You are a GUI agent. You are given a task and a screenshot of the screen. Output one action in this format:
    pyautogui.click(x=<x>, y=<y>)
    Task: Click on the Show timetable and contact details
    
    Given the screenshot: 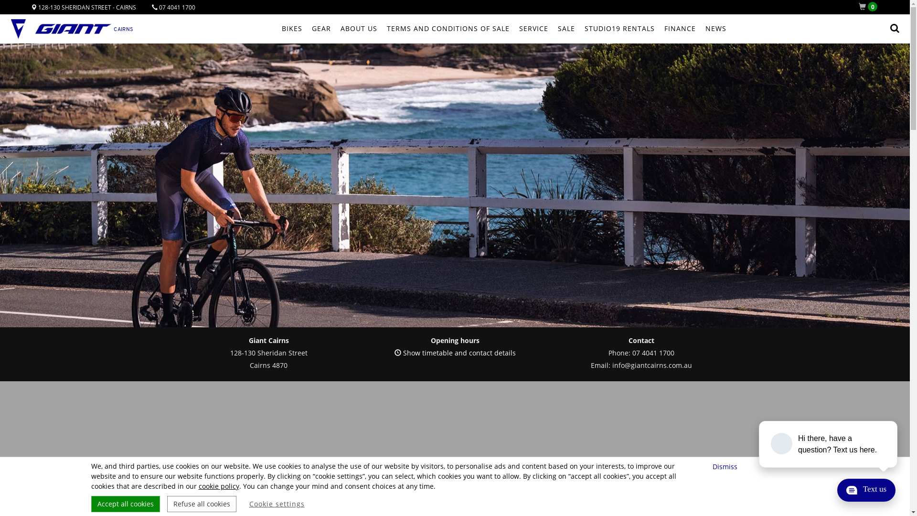 What is the action you would take?
    pyautogui.click(x=455, y=353)
    